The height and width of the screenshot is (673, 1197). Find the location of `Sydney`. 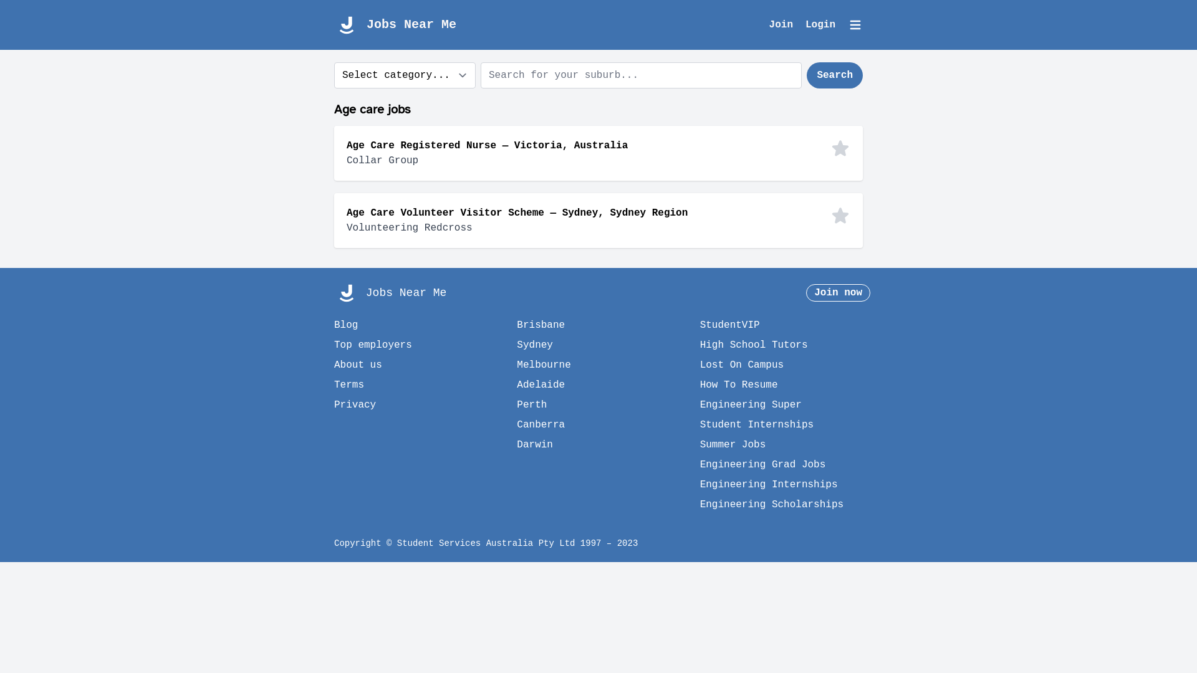

Sydney is located at coordinates (535, 345).